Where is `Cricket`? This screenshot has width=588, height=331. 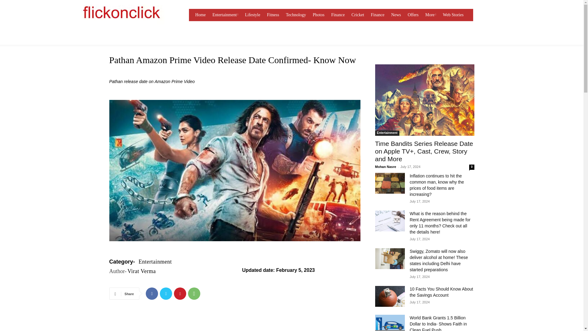 Cricket is located at coordinates (358, 15).